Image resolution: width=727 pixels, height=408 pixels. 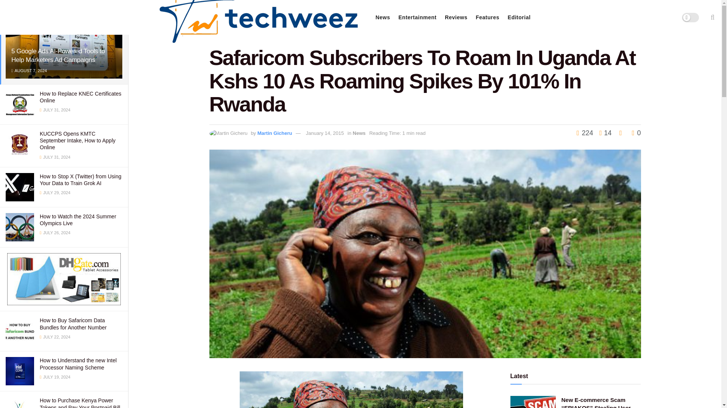 I want to click on News, so click(x=383, y=17).